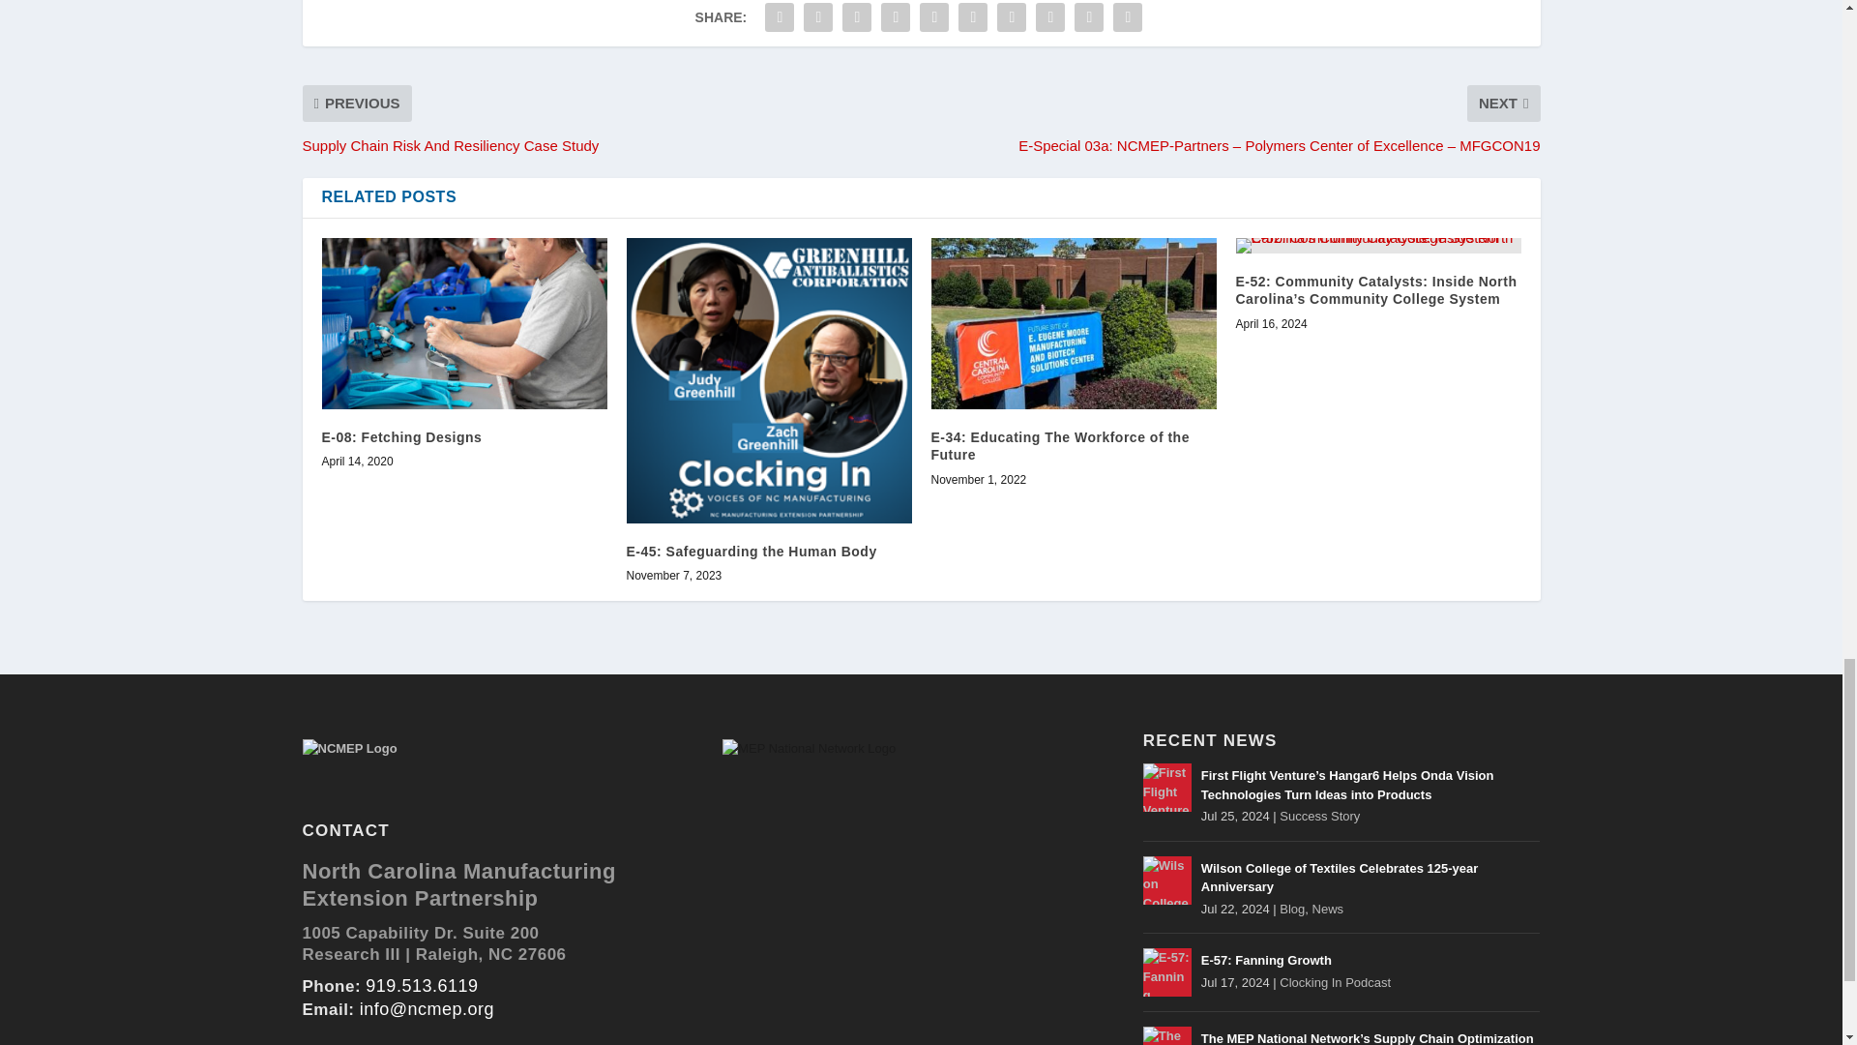  I want to click on Share "E-16: Precision Prototyping" via Tumblr, so click(896, 17).